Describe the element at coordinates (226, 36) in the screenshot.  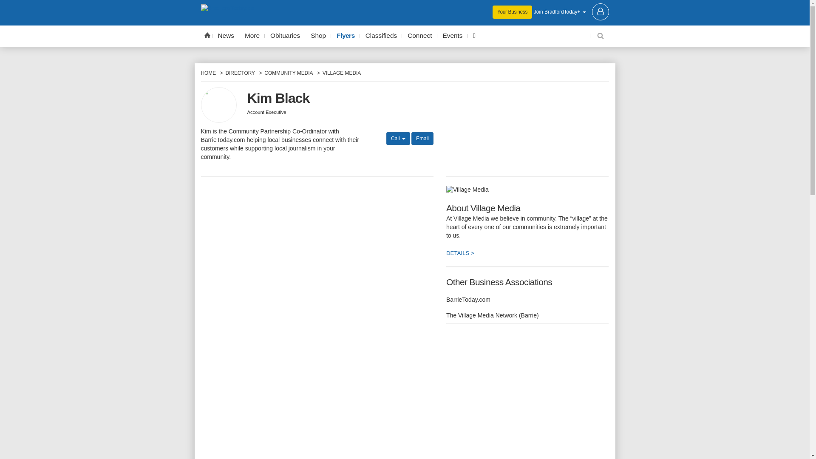
I see `News` at that location.